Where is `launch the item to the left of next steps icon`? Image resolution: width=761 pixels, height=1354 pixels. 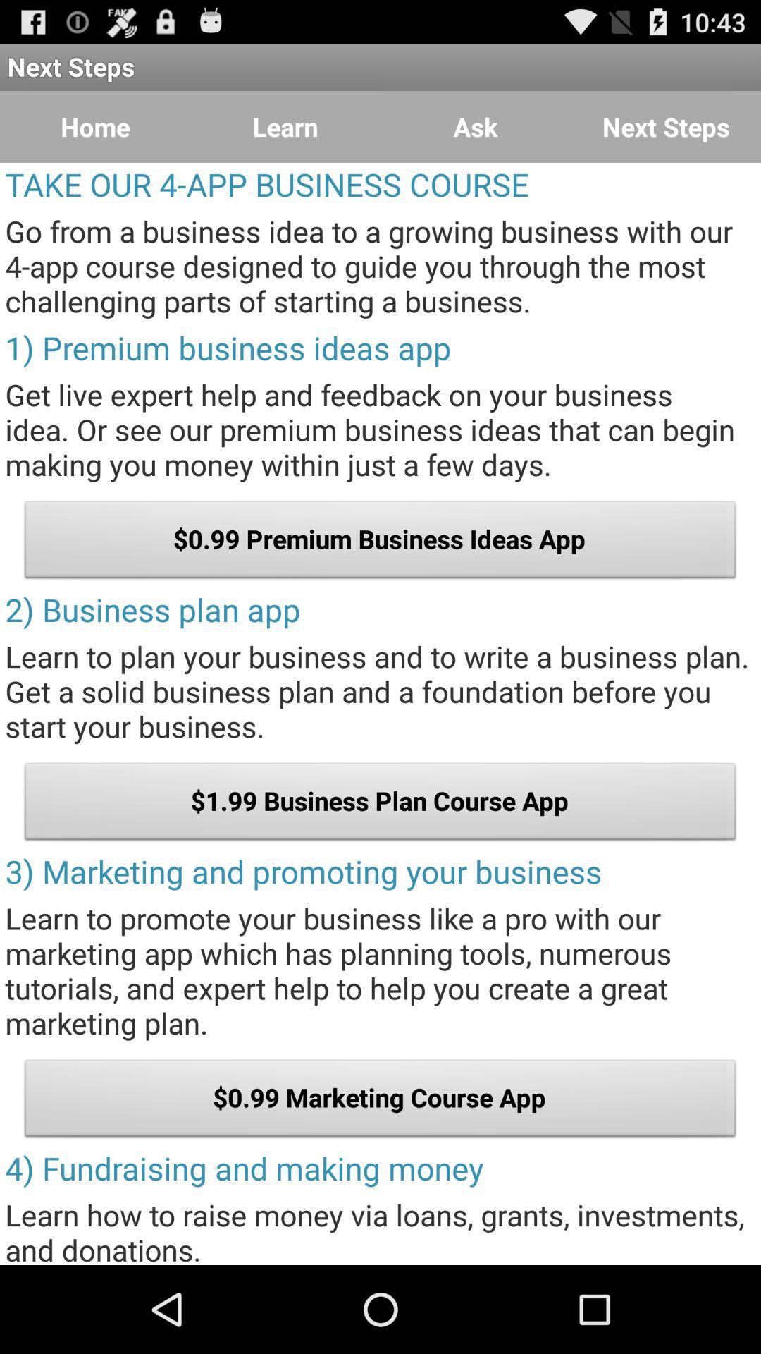 launch the item to the left of next steps icon is located at coordinates (476, 127).